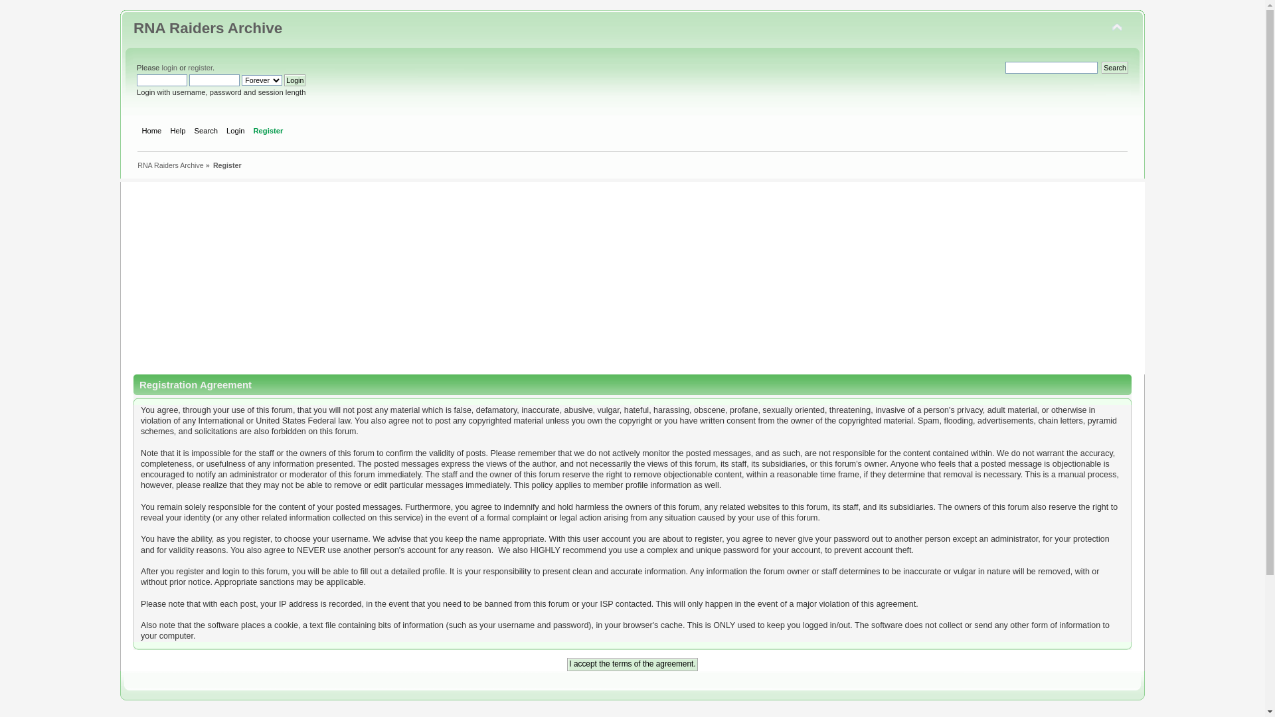  Describe the element at coordinates (237, 132) in the screenshot. I see `Login` at that location.